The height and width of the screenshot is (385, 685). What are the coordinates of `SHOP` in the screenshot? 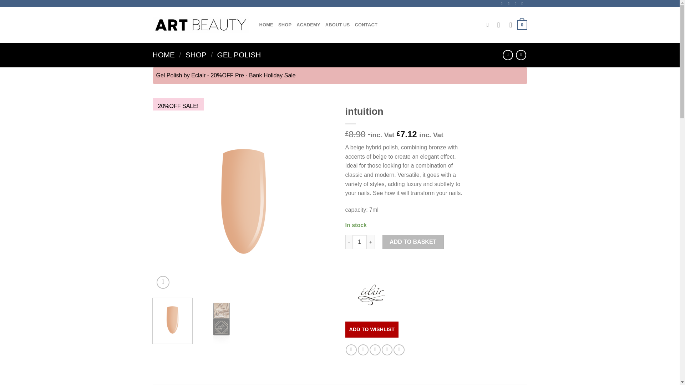 It's located at (196, 55).